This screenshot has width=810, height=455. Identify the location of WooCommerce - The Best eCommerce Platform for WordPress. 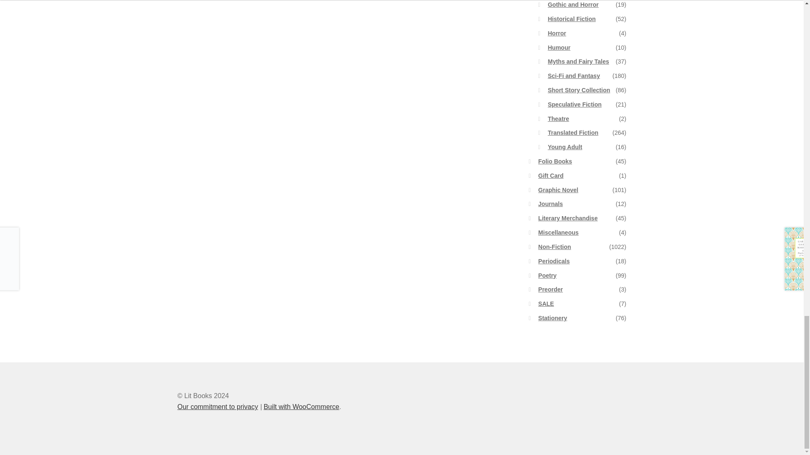
(301, 407).